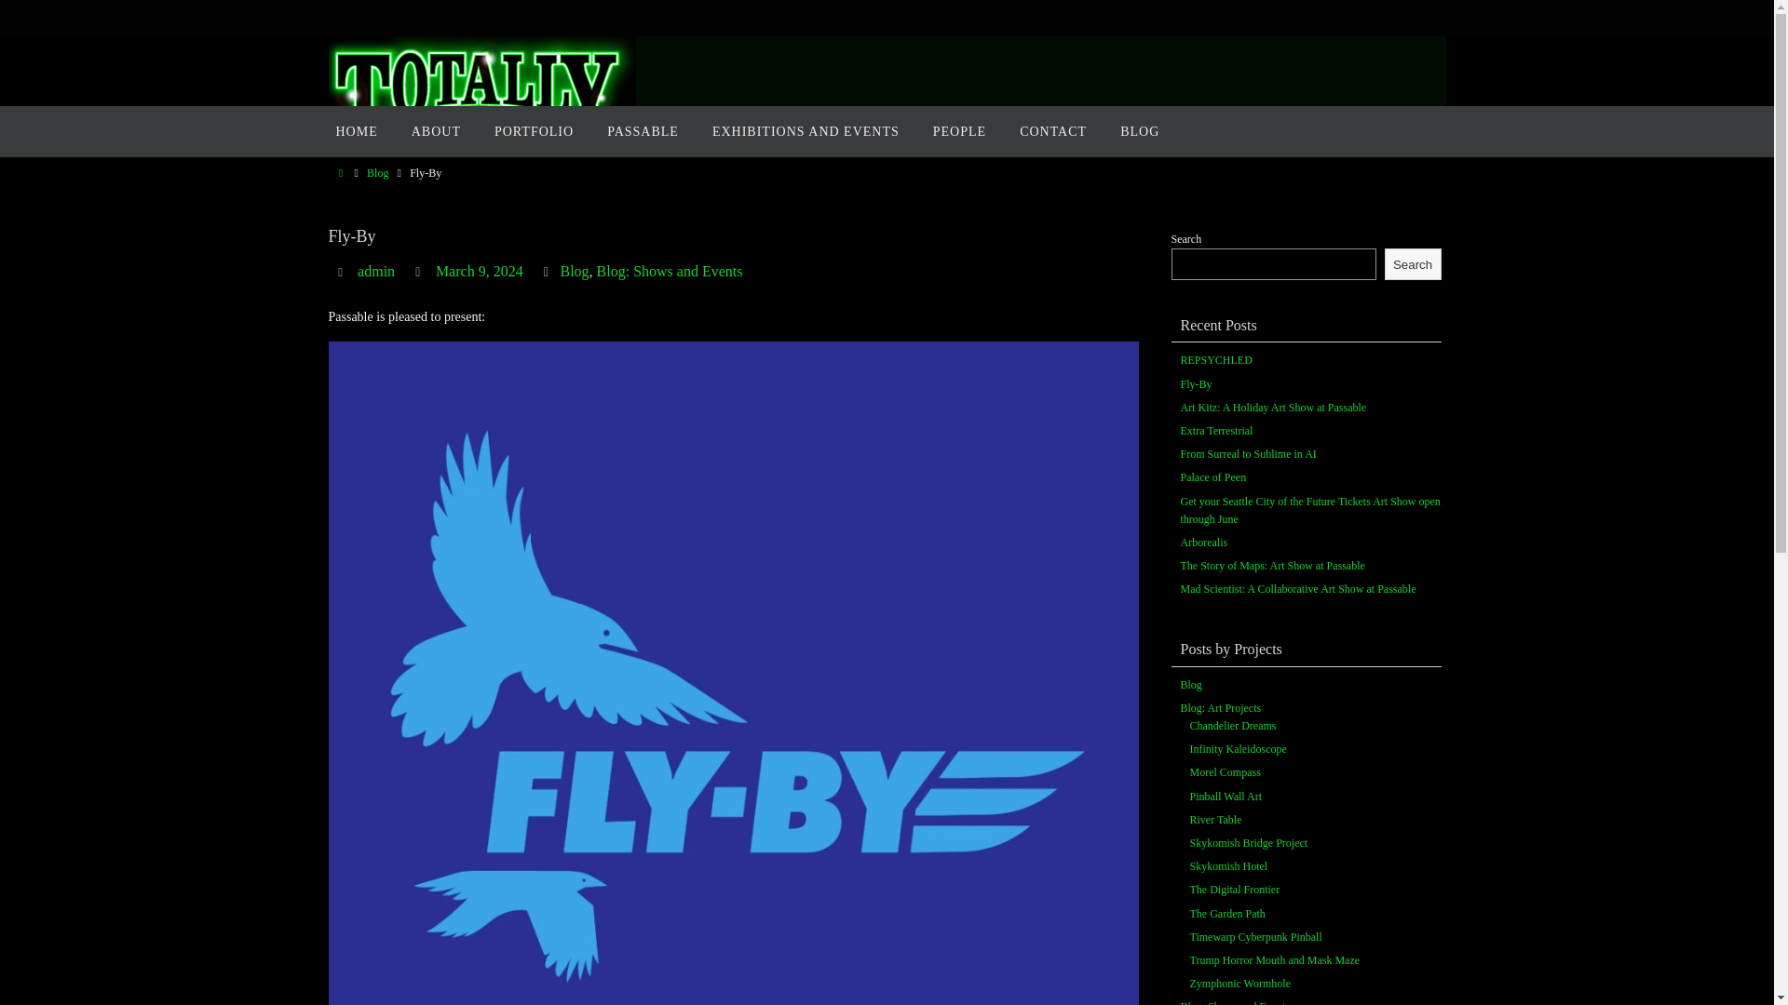  I want to click on Skykomish Bridge Project, so click(1250, 843).